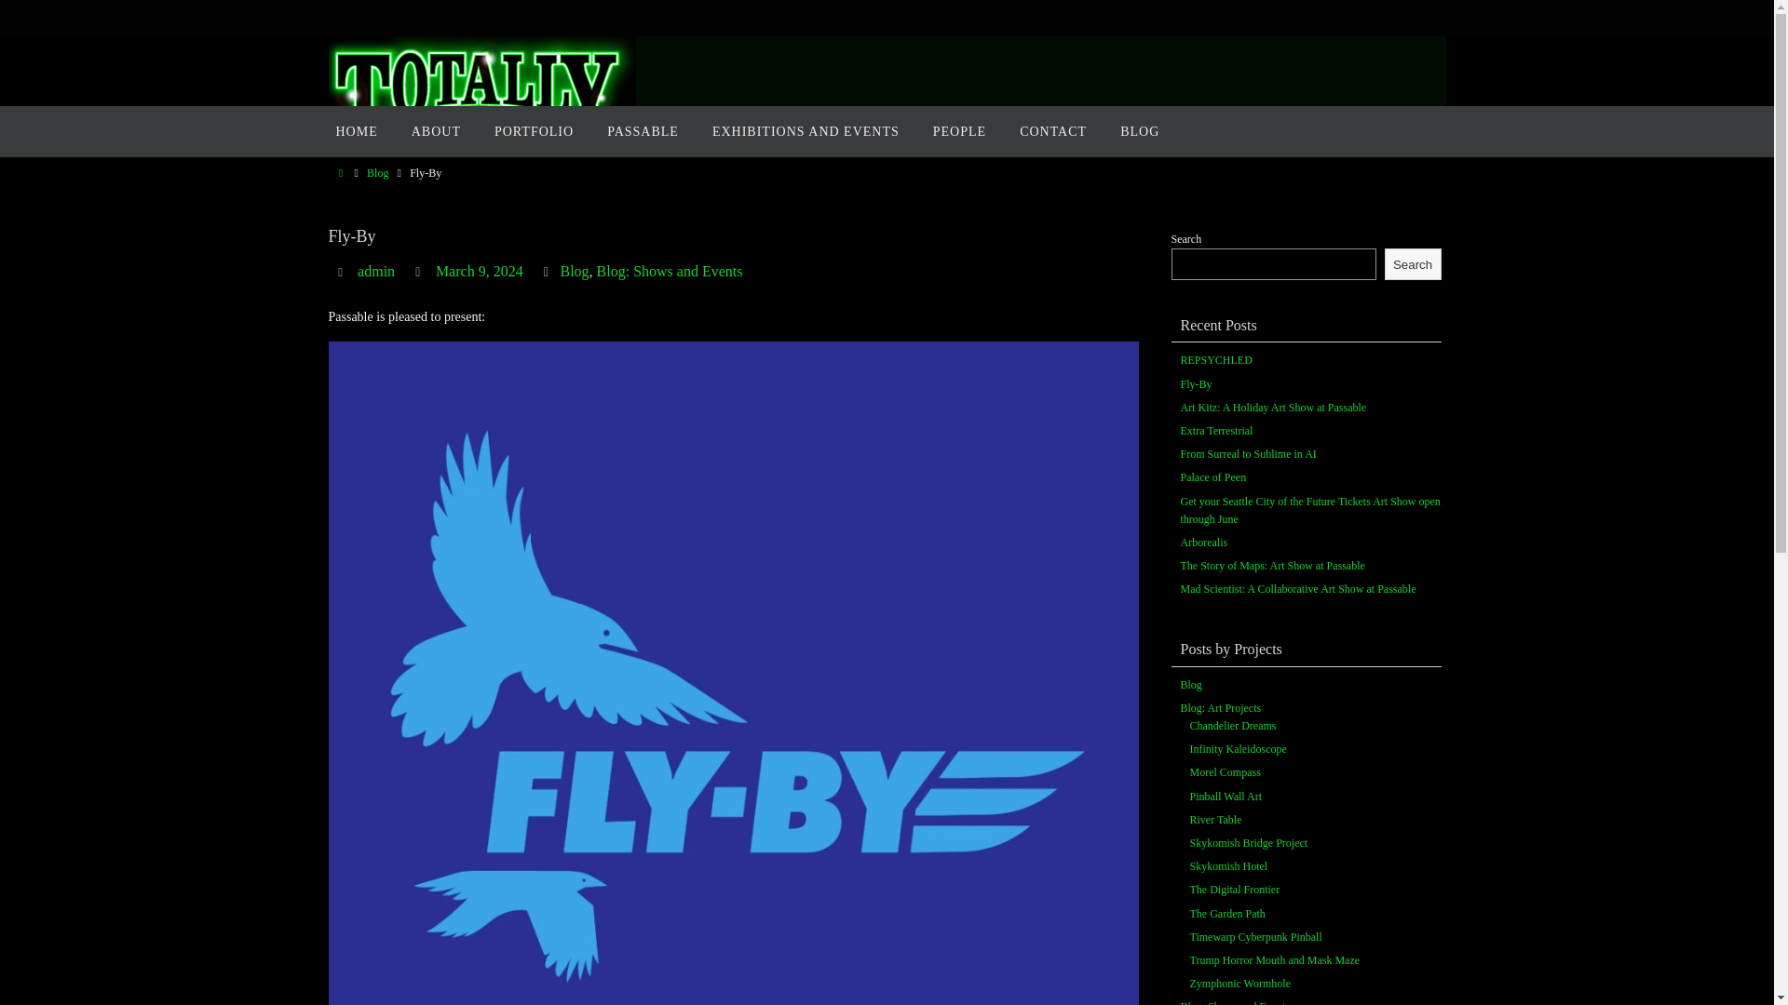  I want to click on Skykomish Bridge Project, so click(1250, 843).